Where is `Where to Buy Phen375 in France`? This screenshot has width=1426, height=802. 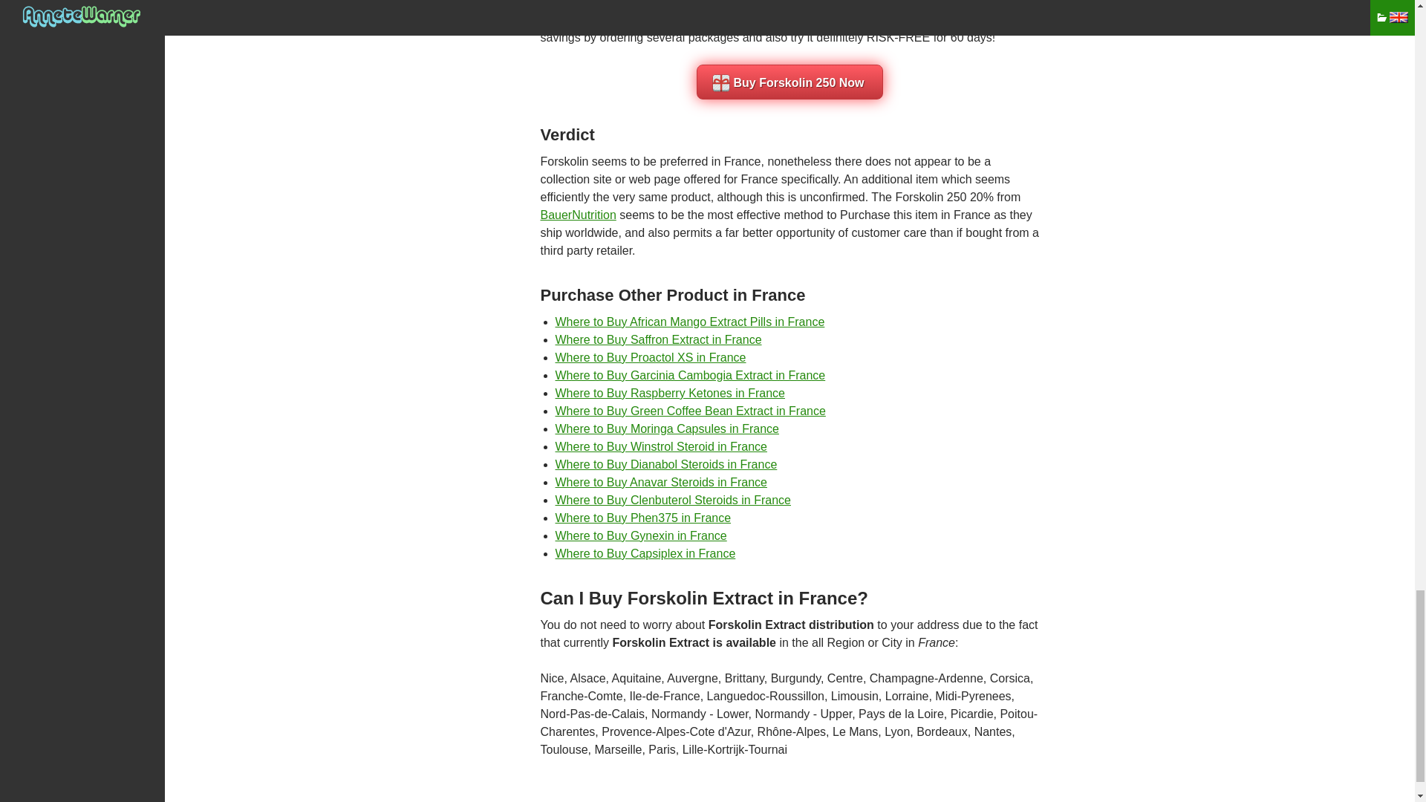
Where to Buy Phen375 in France is located at coordinates (643, 518).